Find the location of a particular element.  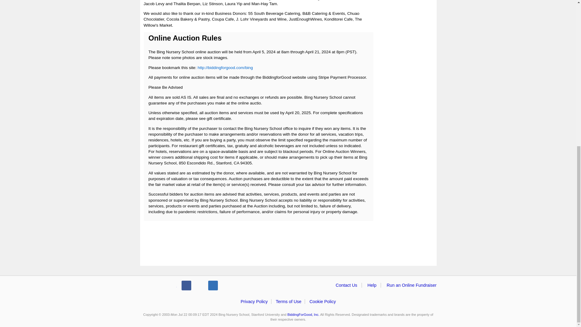

Follow on Linked In is located at coordinates (213, 285).